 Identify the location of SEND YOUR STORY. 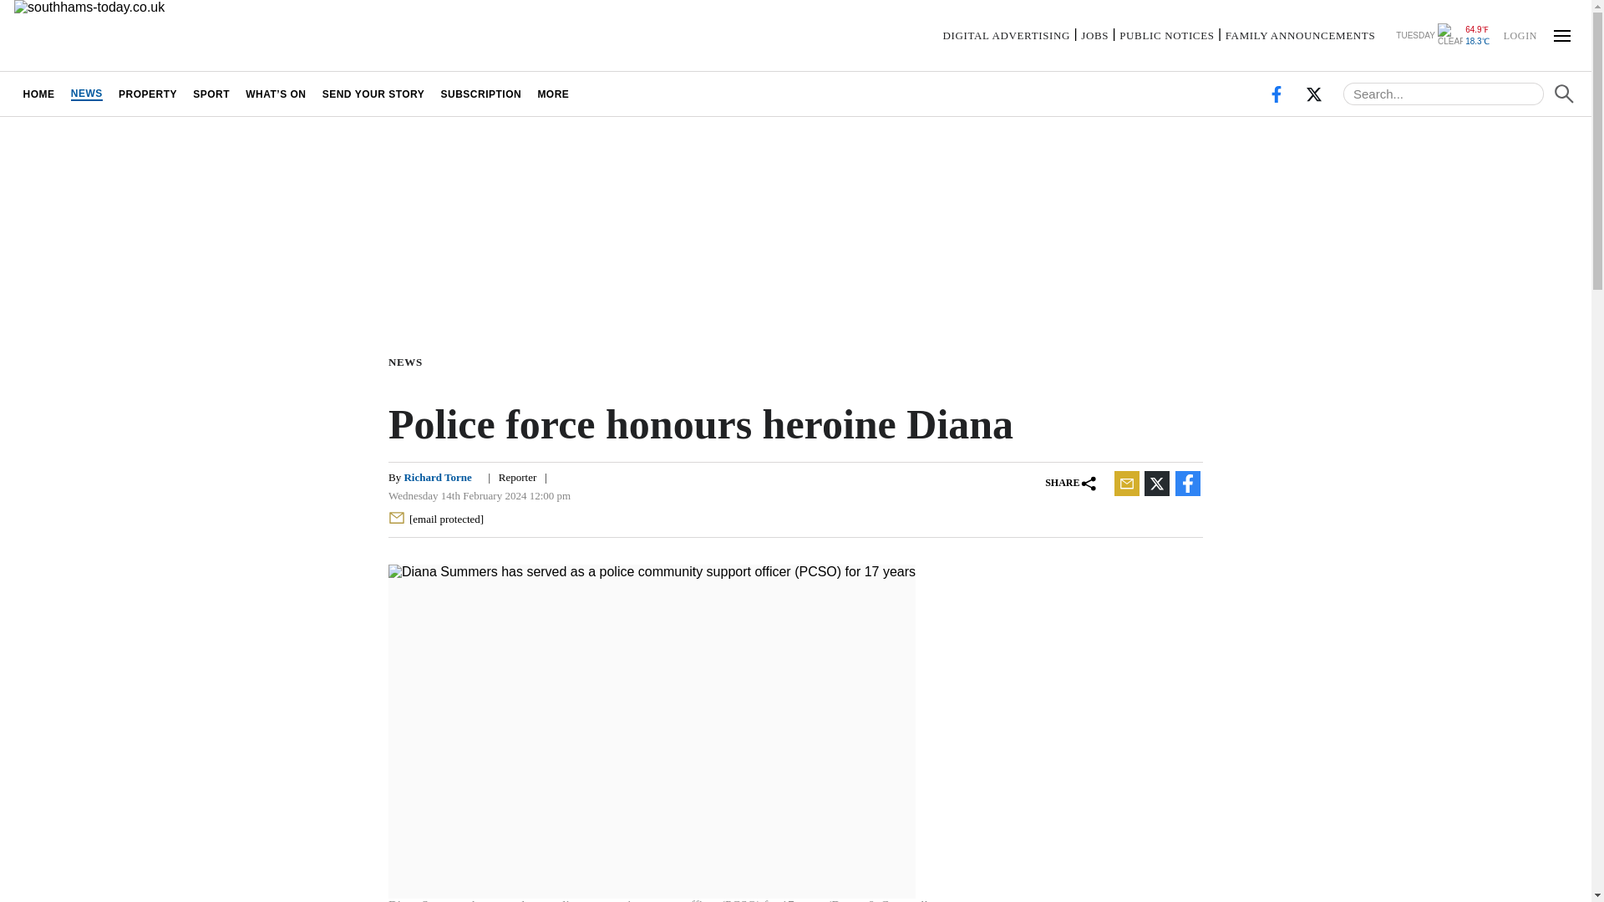
(373, 94).